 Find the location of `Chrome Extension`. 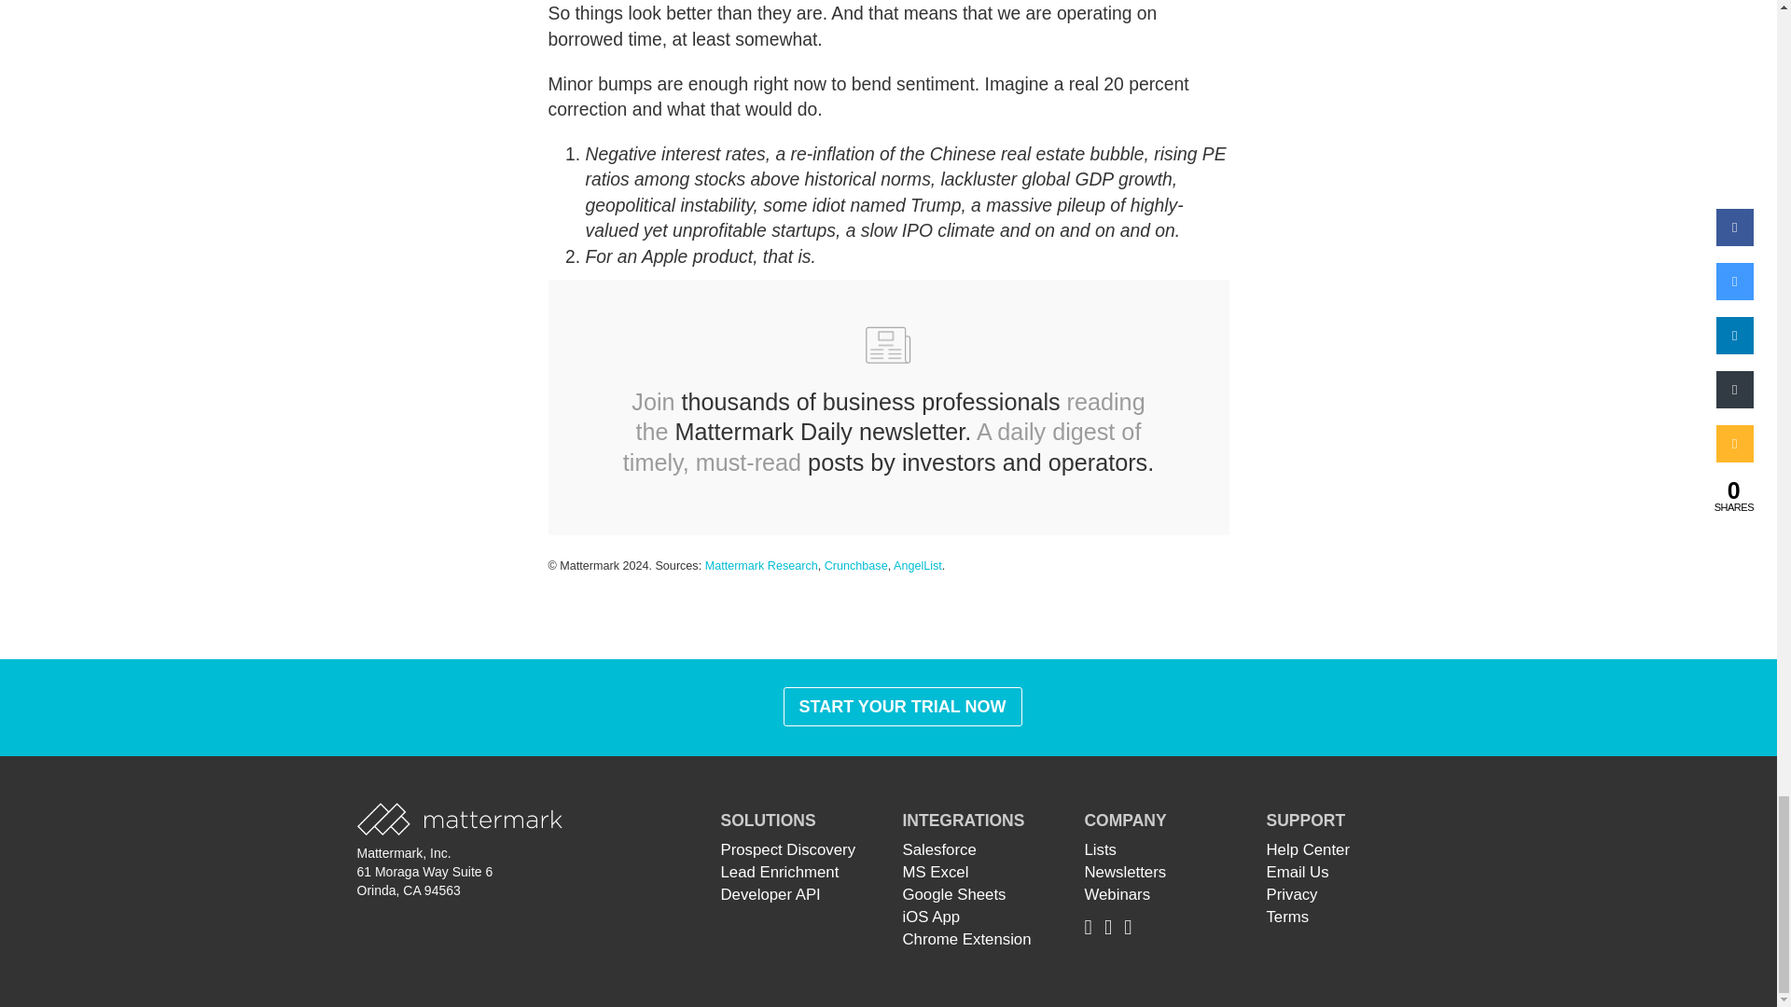

Chrome Extension is located at coordinates (966, 939).